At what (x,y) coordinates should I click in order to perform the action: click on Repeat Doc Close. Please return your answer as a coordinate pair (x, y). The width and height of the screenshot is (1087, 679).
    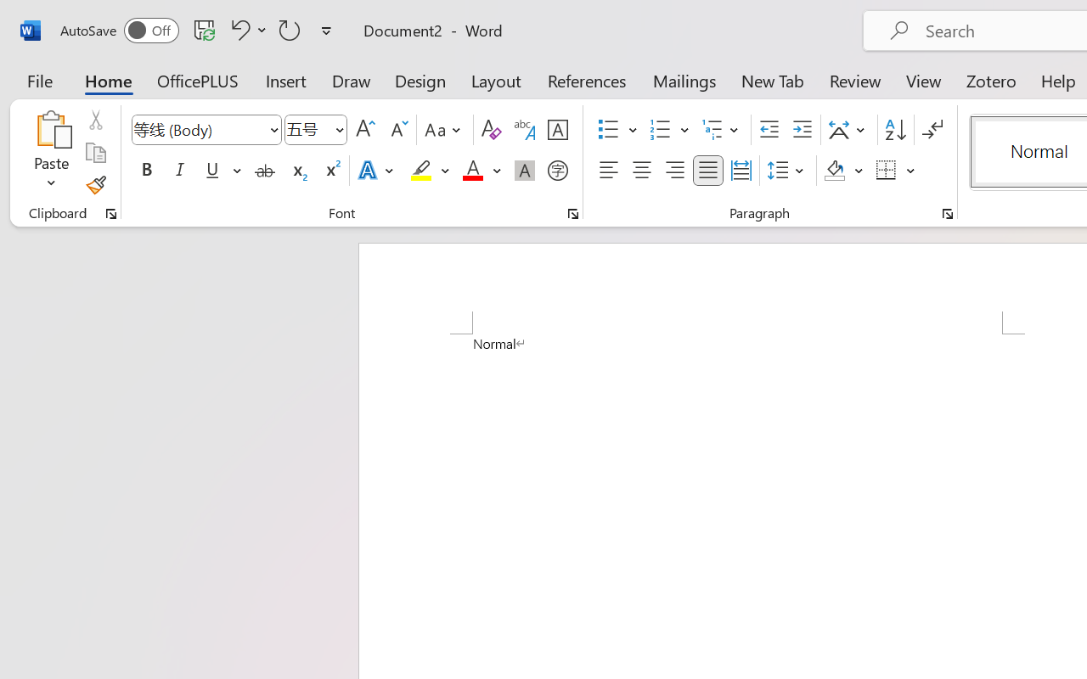
    Looking at the image, I should click on (290, 30).